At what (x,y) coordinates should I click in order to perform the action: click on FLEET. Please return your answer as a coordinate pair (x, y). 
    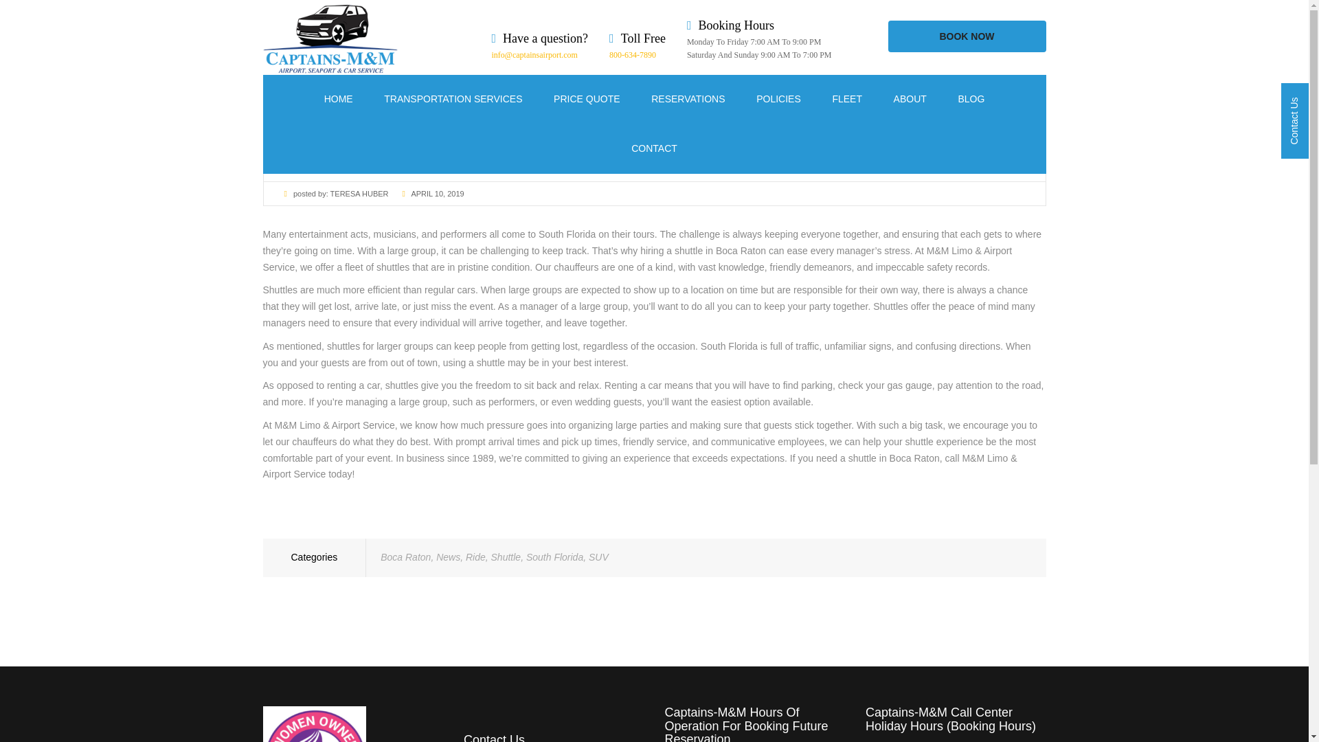
    Looking at the image, I should click on (847, 100).